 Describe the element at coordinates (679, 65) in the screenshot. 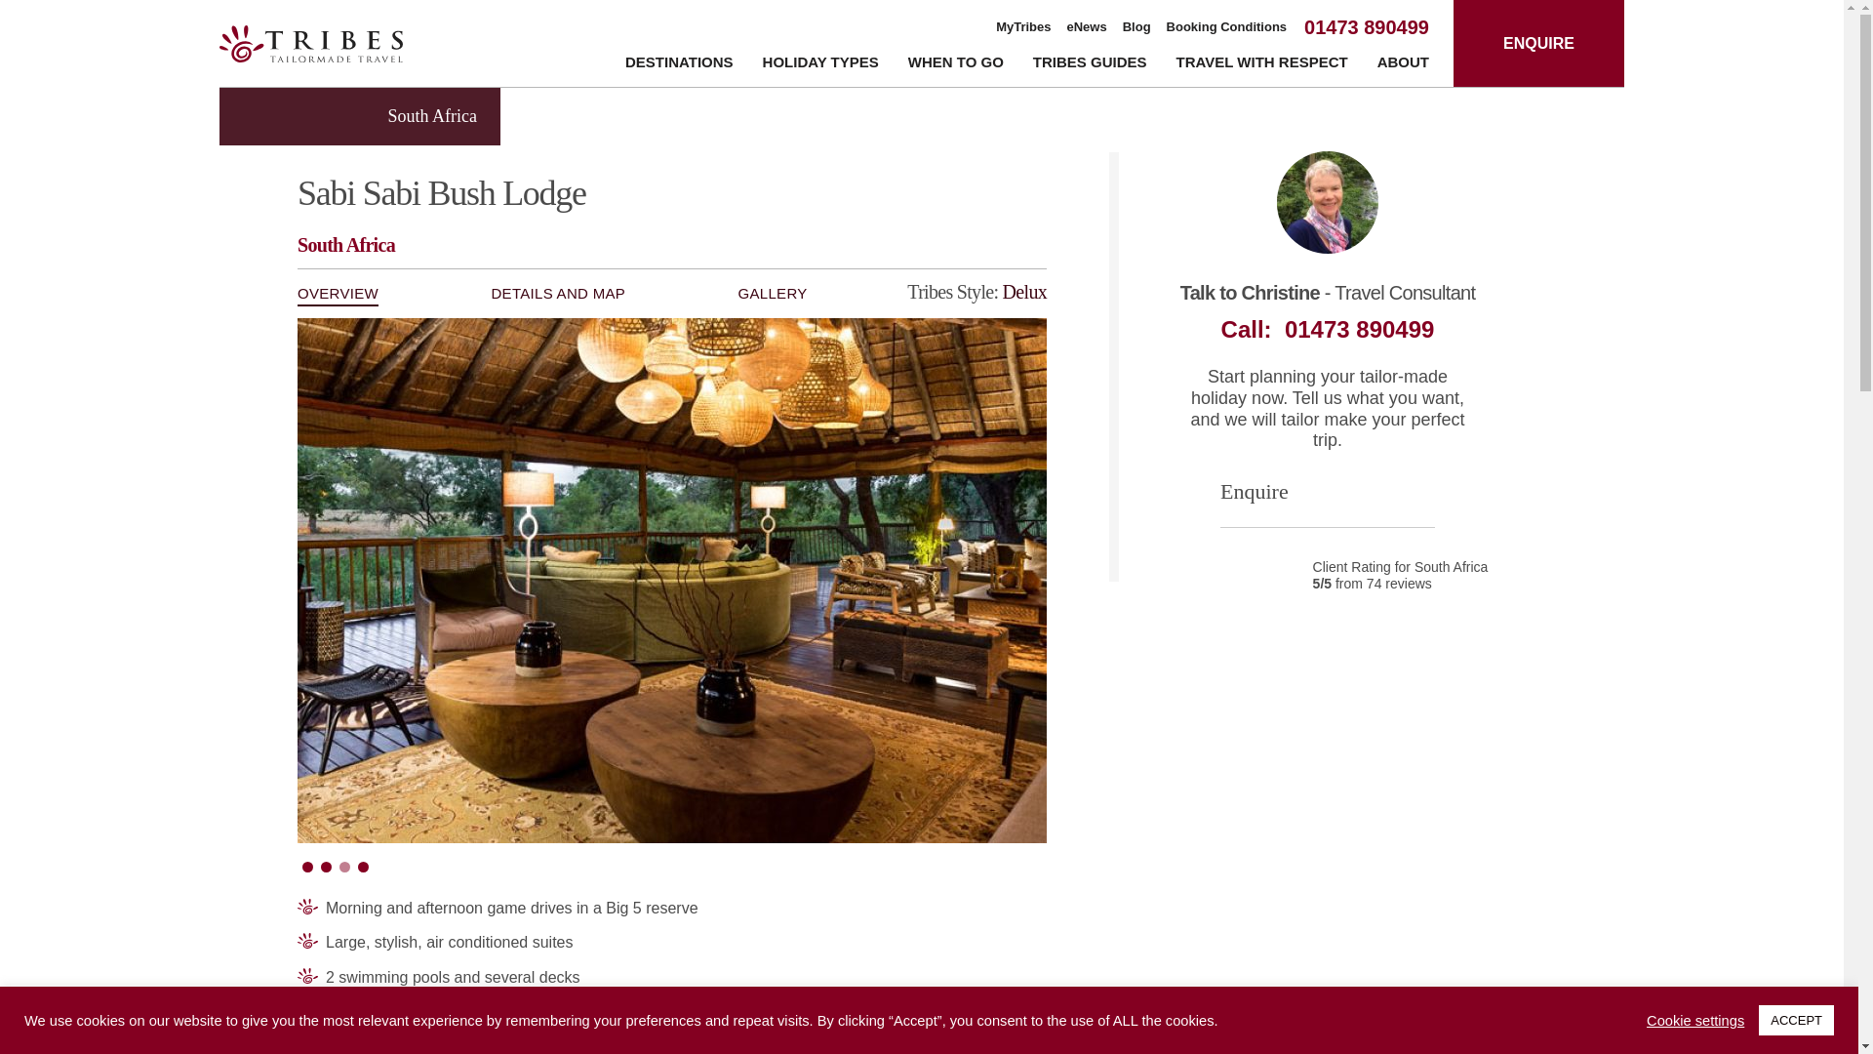

I see `Destinations` at that location.